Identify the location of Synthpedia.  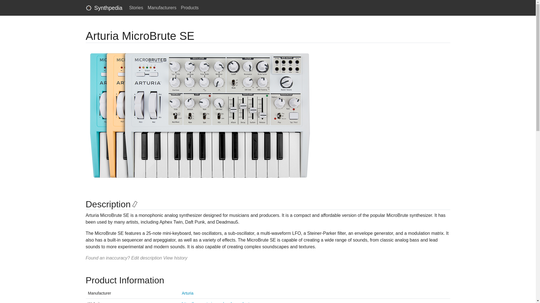
(104, 8).